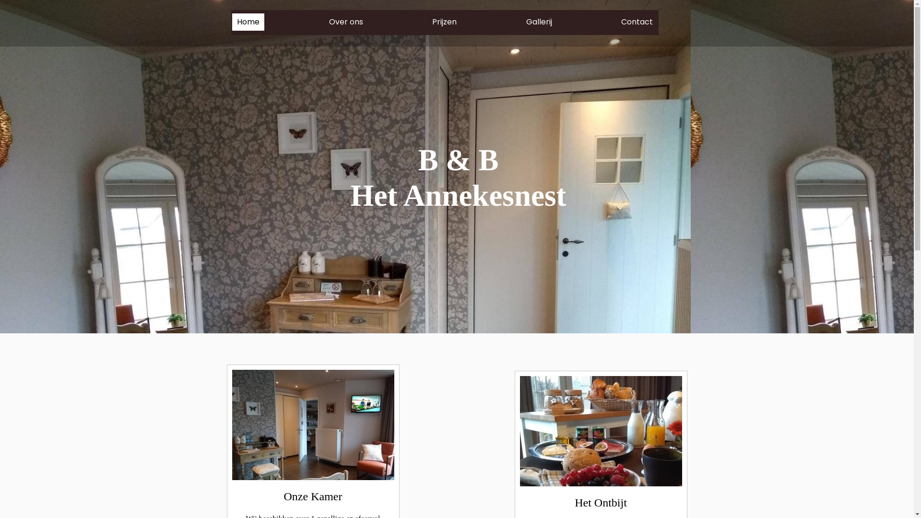 The image size is (921, 518). I want to click on Gallerij, so click(539, 22).